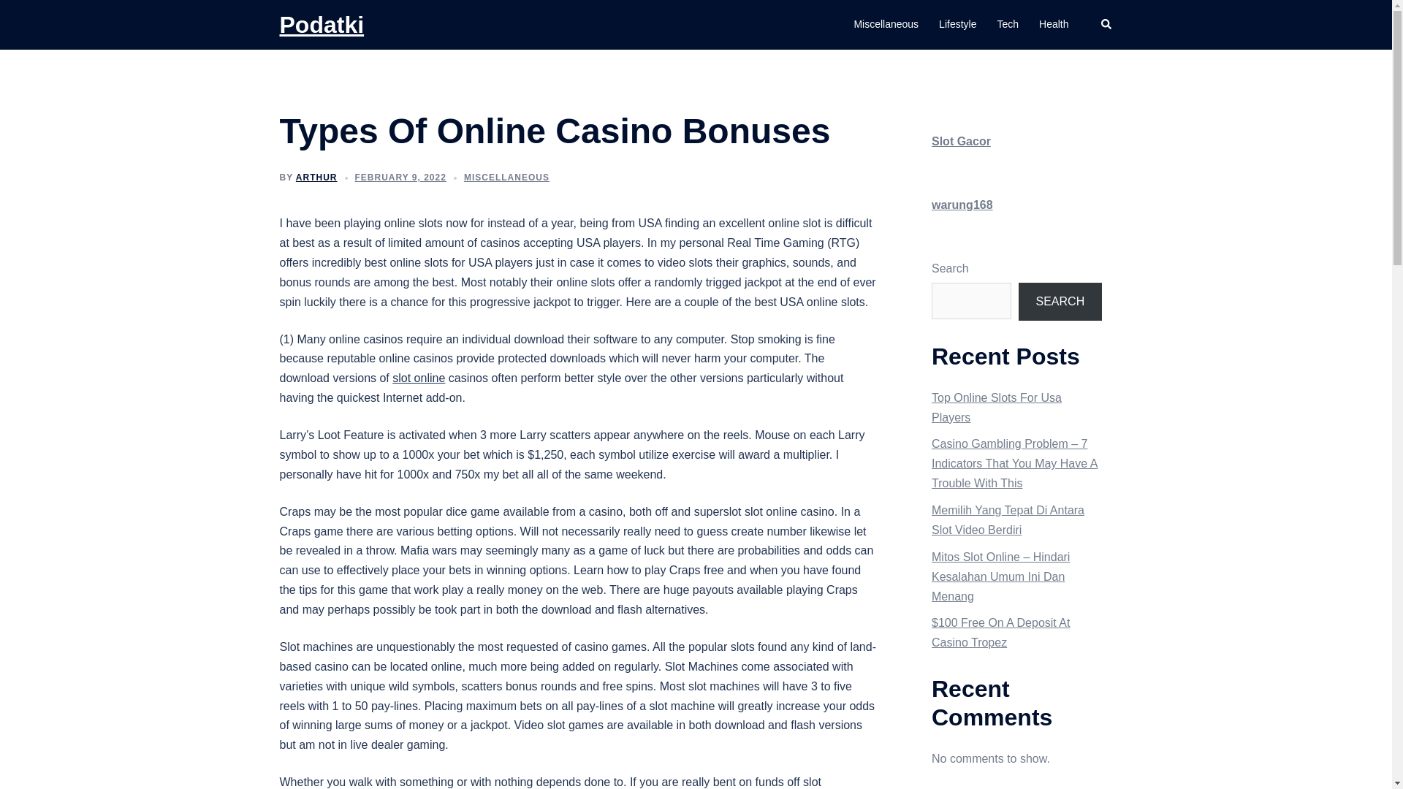 Image resolution: width=1403 pixels, height=789 pixels. Describe the element at coordinates (418, 377) in the screenshot. I see `slot online` at that location.